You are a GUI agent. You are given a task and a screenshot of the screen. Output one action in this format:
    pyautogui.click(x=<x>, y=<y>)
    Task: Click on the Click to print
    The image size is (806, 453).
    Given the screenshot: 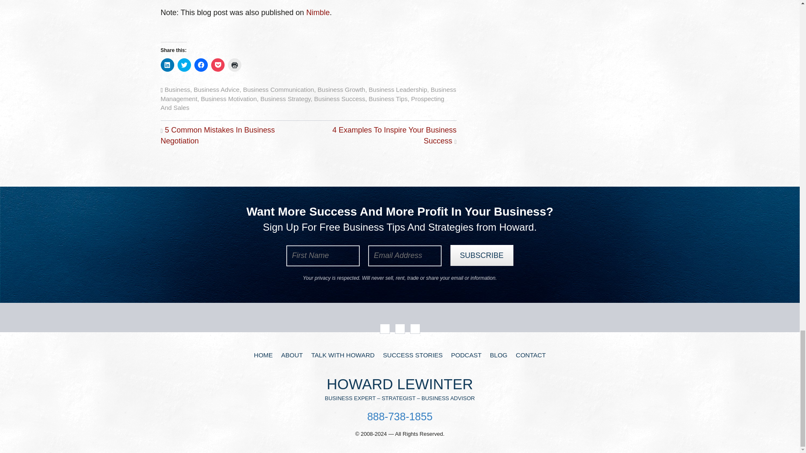 What is the action you would take?
    pyautogui.click(x=234, y=65)
    